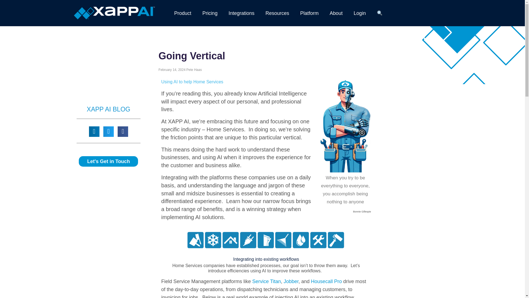 This screenshot has height=298, width=529. What do you see at coordinates (210, 13) in the screenshot?
I see `Pricing` at bounding box center [210, 13].